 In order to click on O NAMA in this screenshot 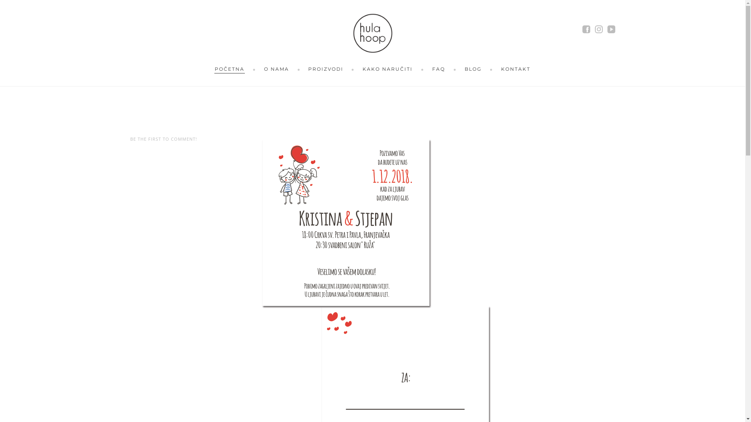, I will do `click(277, 69)`.